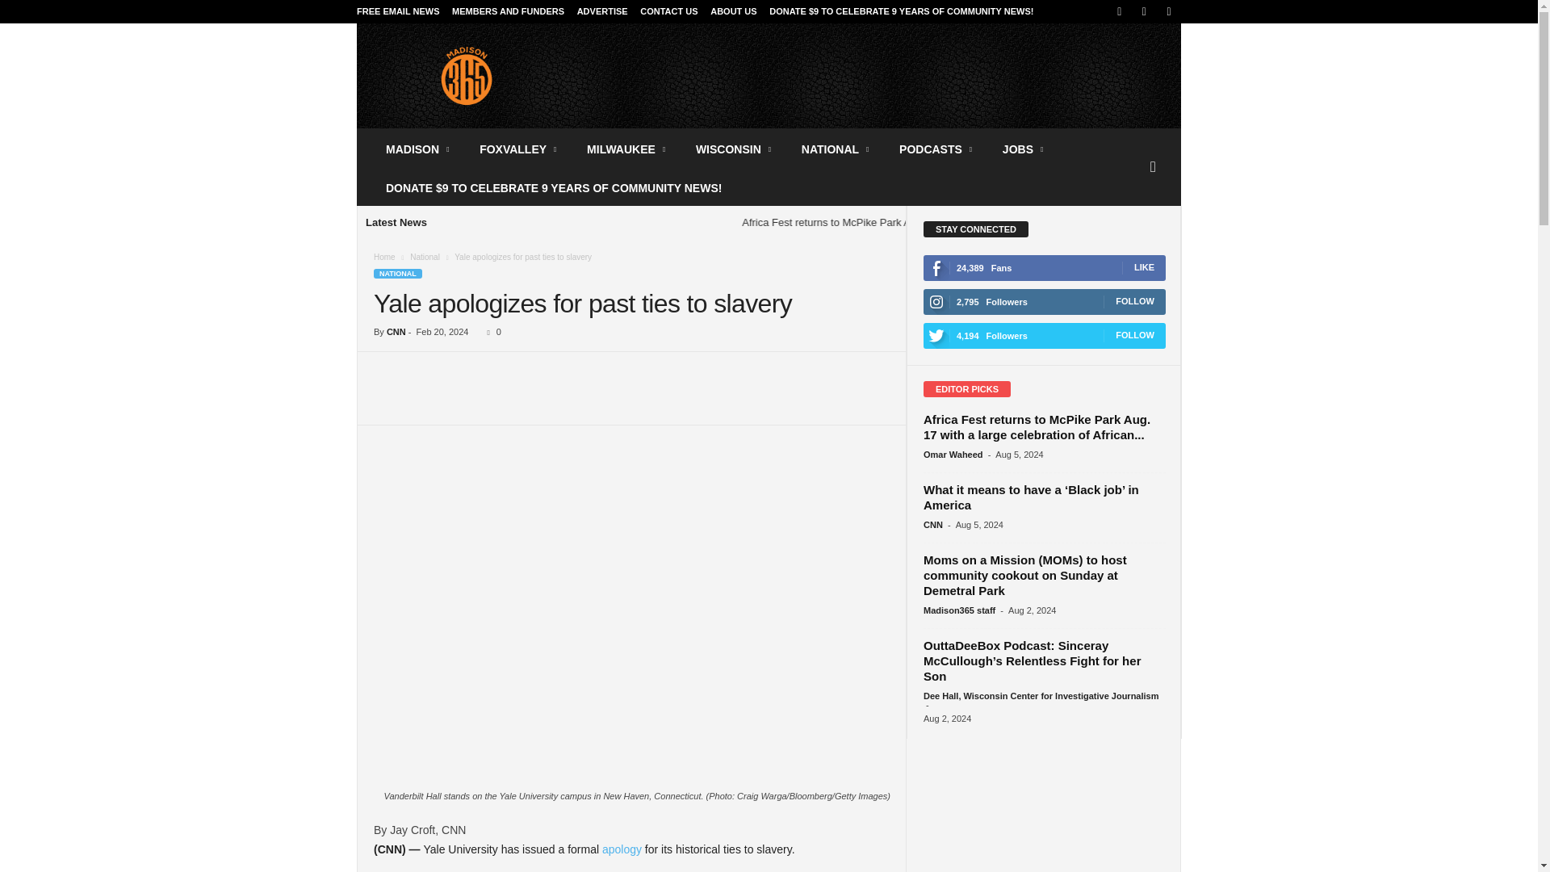  Describe the element at coordinates (467, 76) in the screenshot. I see `Madison365` at that location.